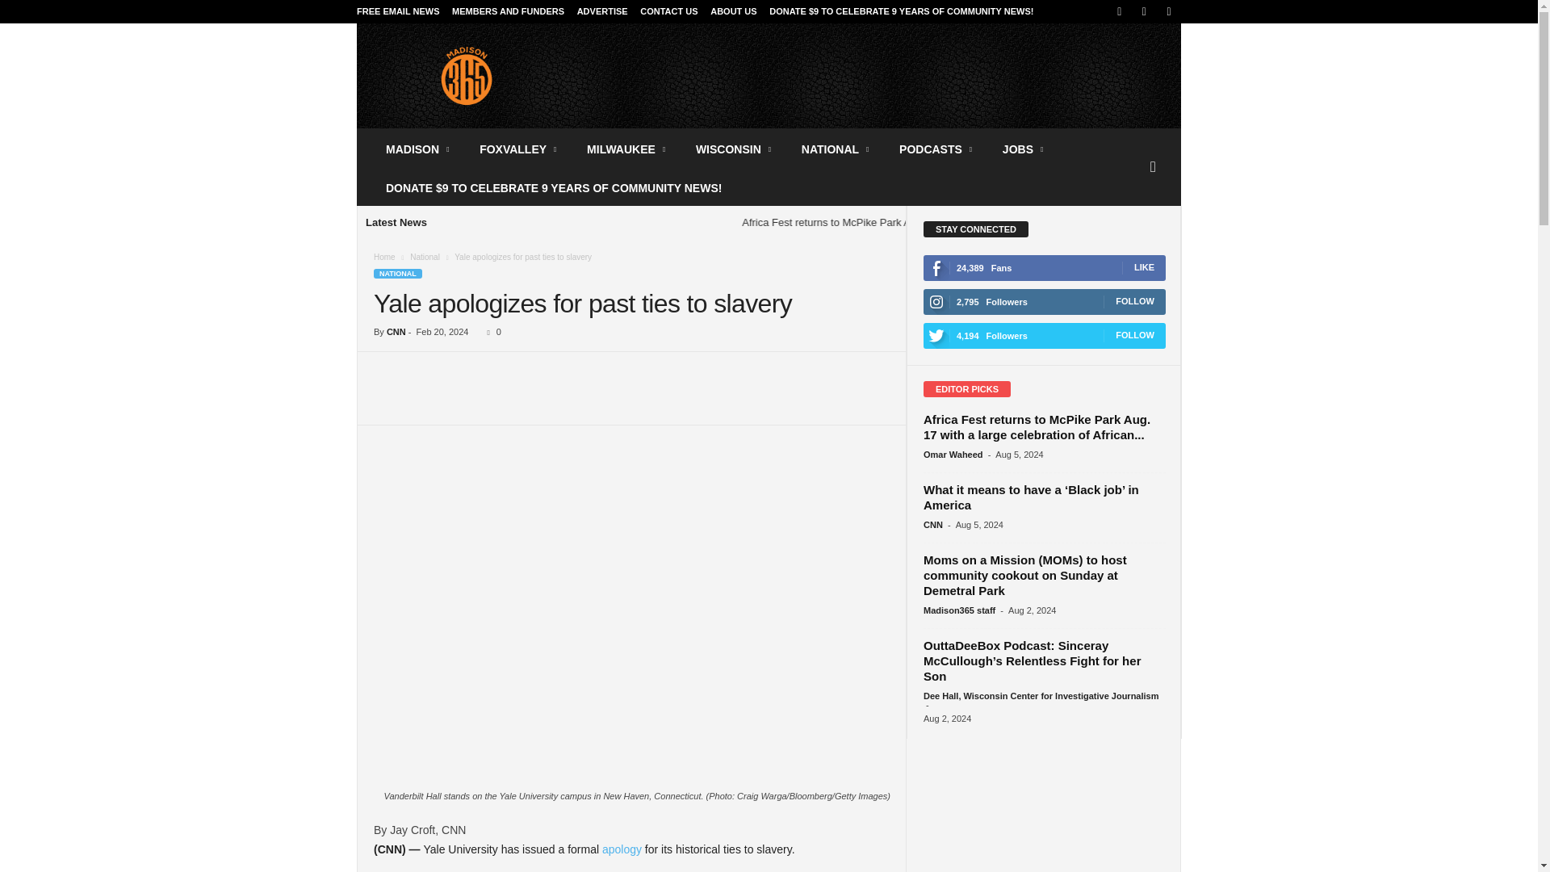  Describe the element at coordinates (467, 76) in the screenshot. I see `Madison365` at that location.